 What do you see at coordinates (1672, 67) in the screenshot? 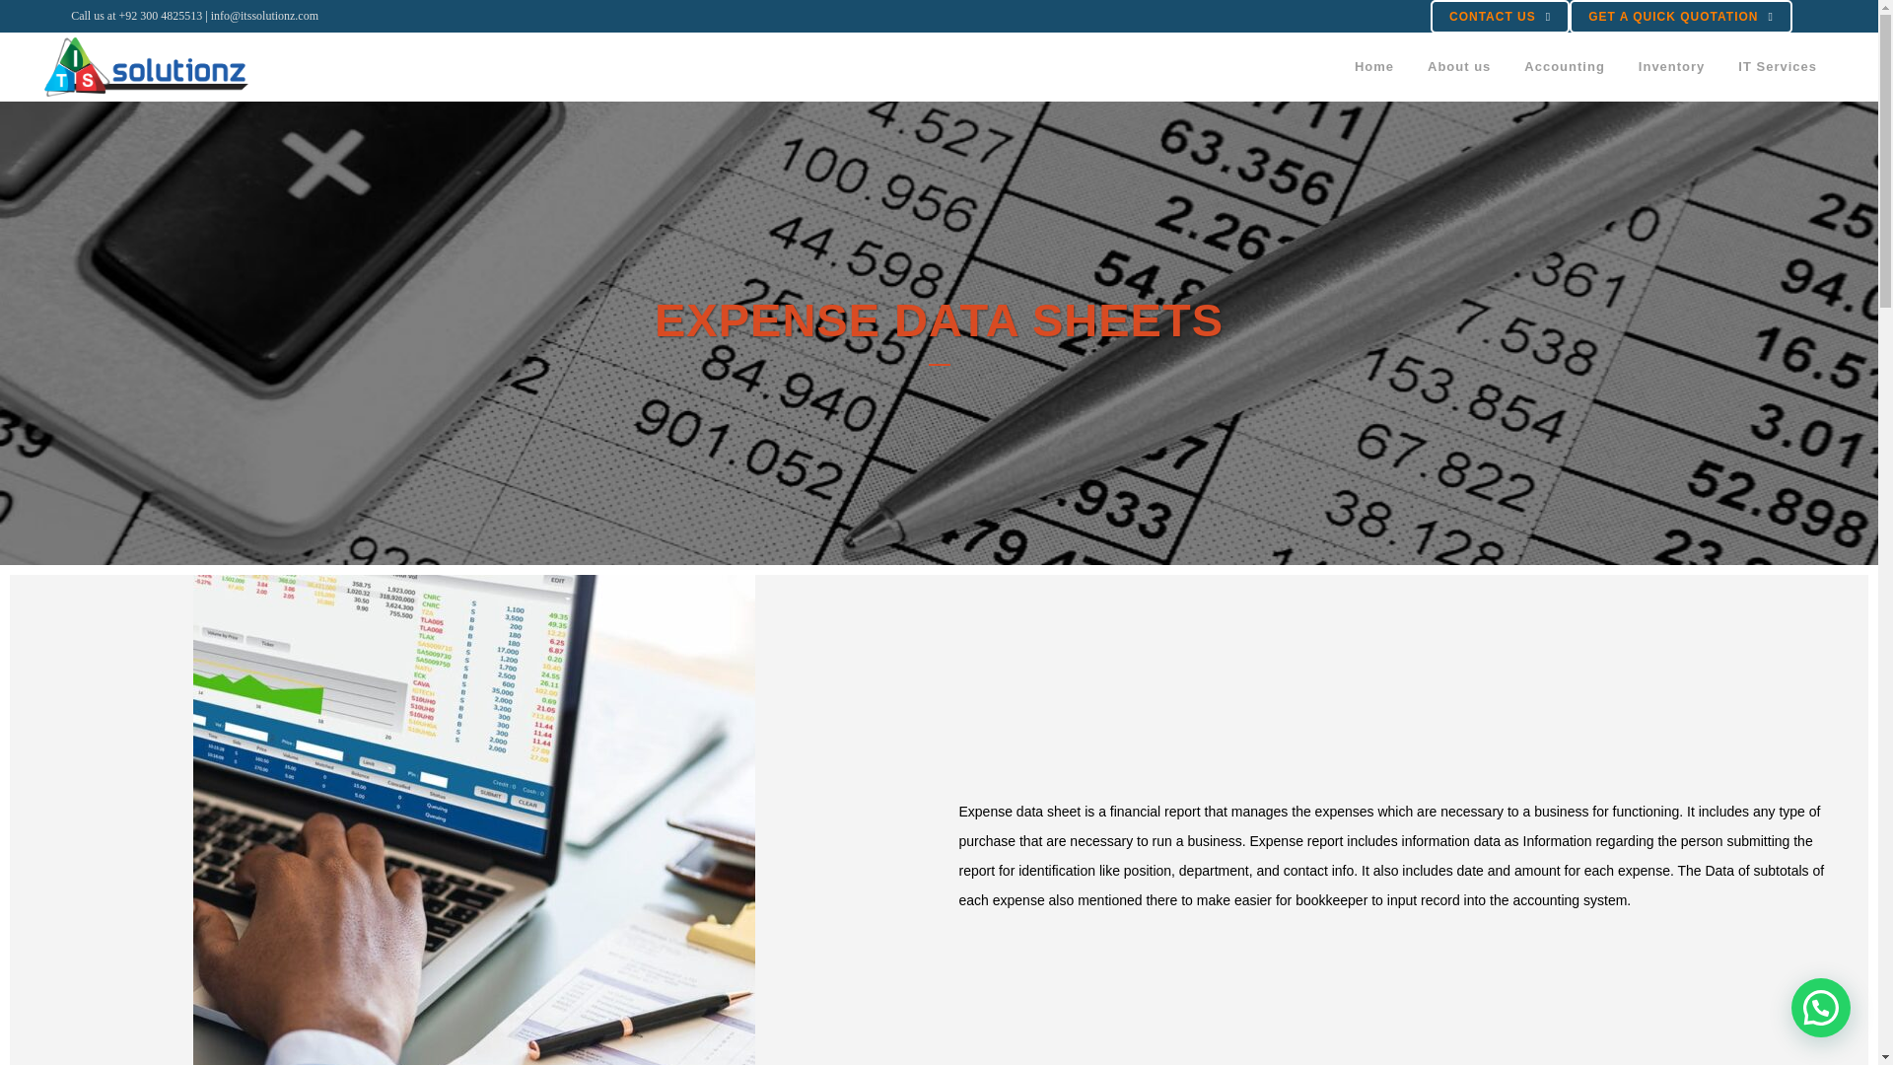
I see `Inventory` at bounding box center [1672, 67].